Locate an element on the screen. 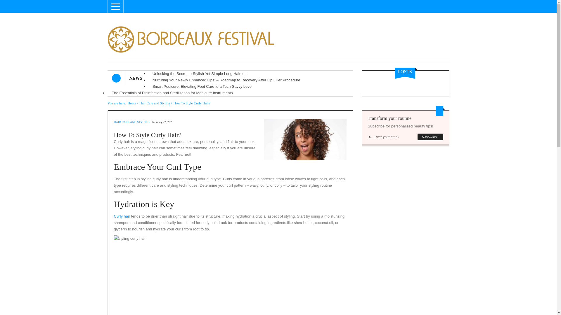 The image size is (561, 315). Hair Care and Styling is located at coordinates (154, 103).